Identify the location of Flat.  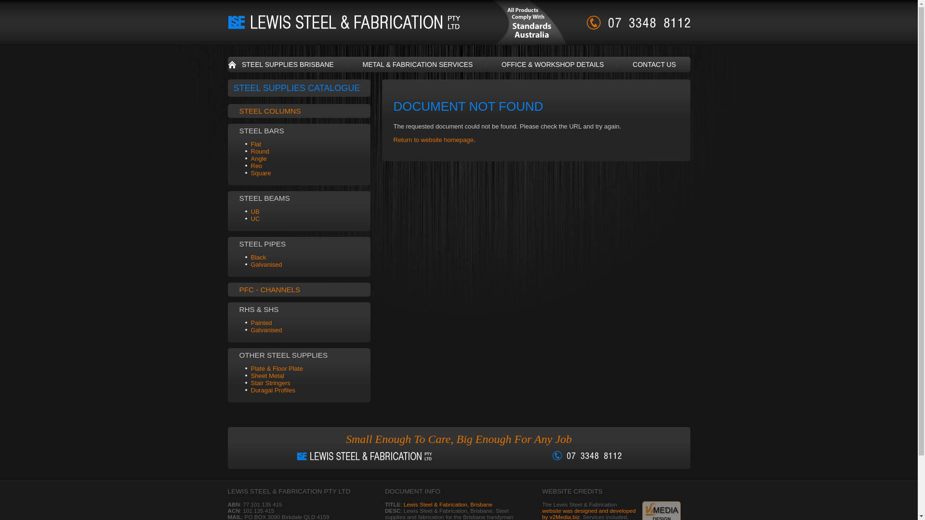
(256, 144).